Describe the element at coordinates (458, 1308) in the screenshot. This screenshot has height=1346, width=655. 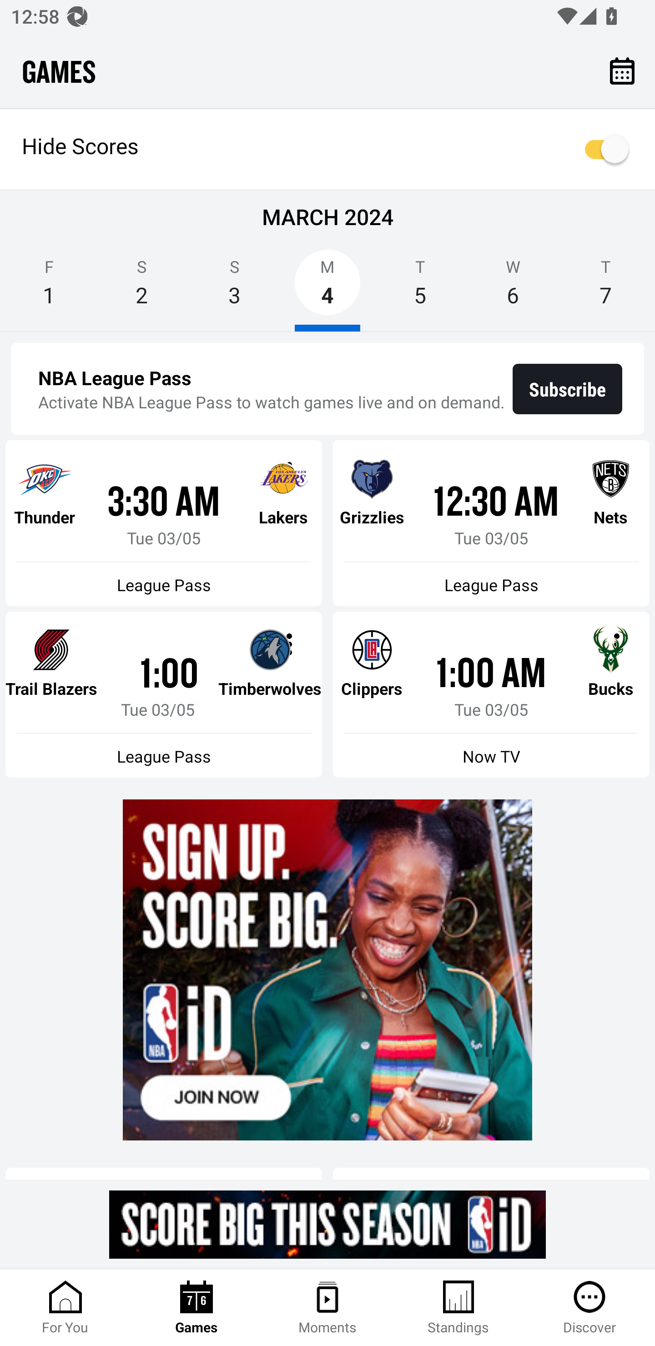
I see `Standings` at that location.